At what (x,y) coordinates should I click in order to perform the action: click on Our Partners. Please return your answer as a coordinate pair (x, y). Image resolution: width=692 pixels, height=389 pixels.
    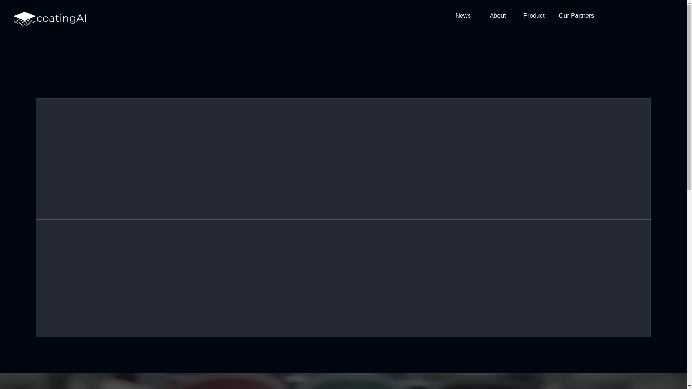
    Looking at the image, I should click on (576, 15).